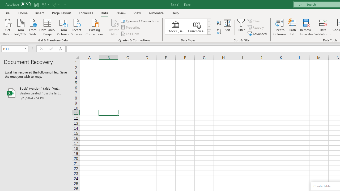 This screenshot has height=191, width=340. I want to click on Sort..., so click(227, 27).